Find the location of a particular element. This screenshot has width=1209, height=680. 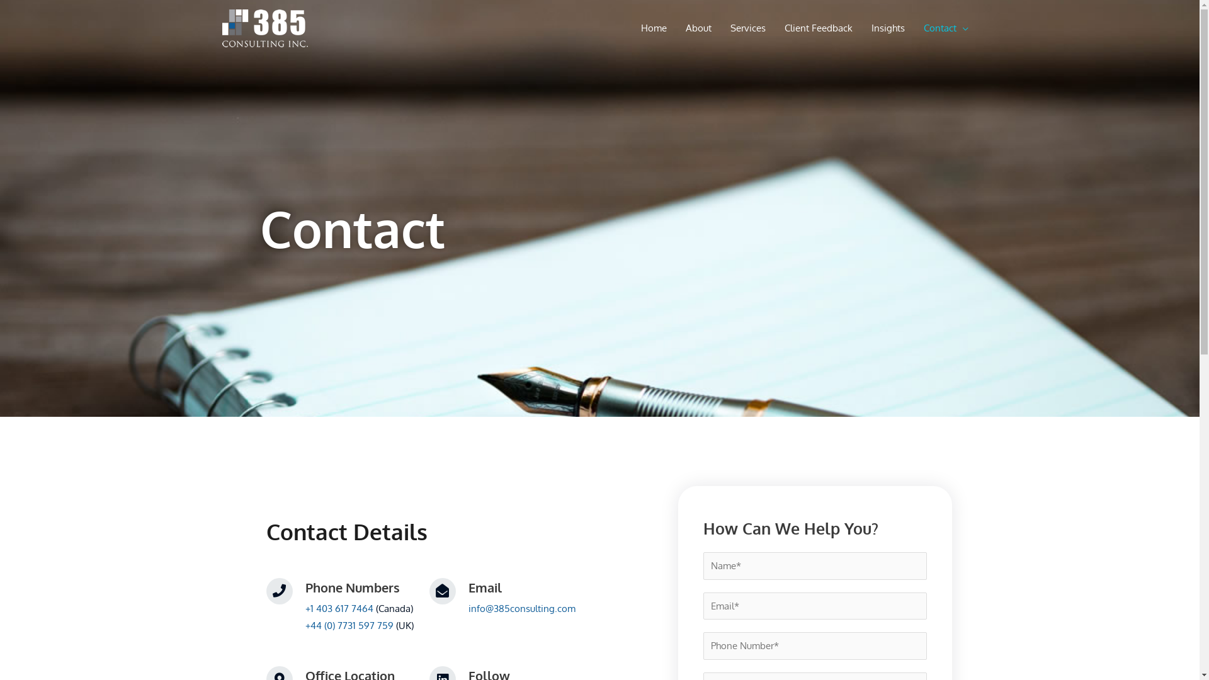

+1 403 617 7464 is located at coordinates (339, 608).